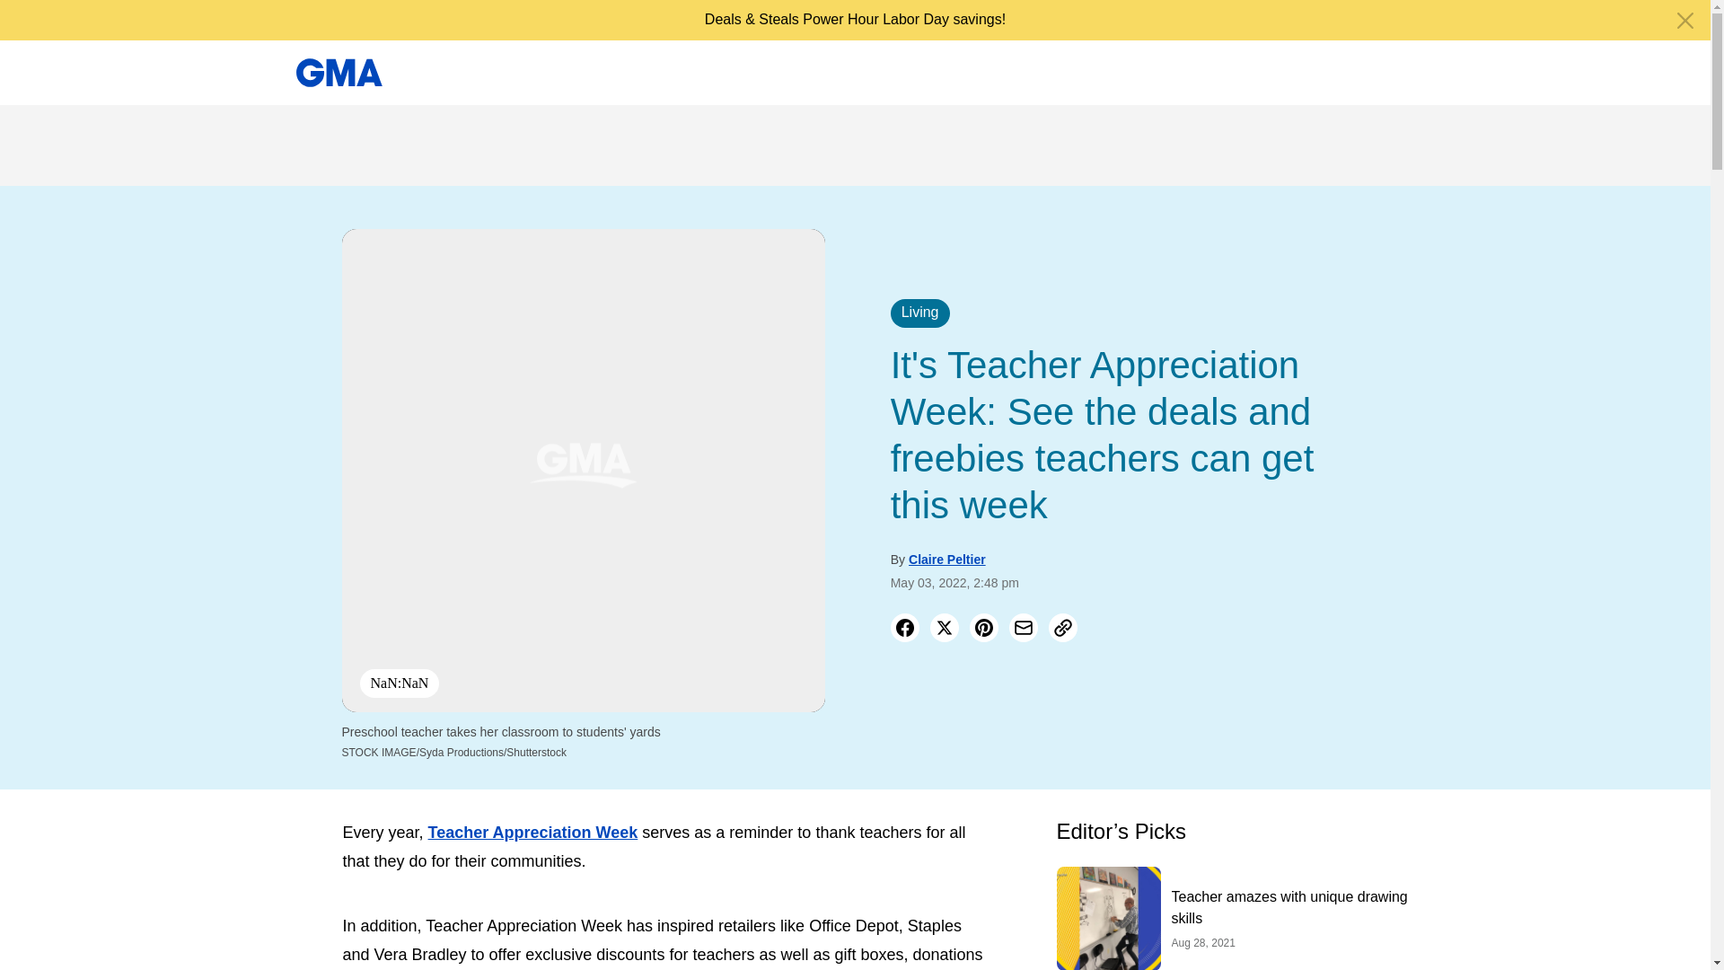 The width and height of the screenshot is (1724, 970). Describe the element at coordinates (919, 313) in the screenshot. I see `Living` at that location.